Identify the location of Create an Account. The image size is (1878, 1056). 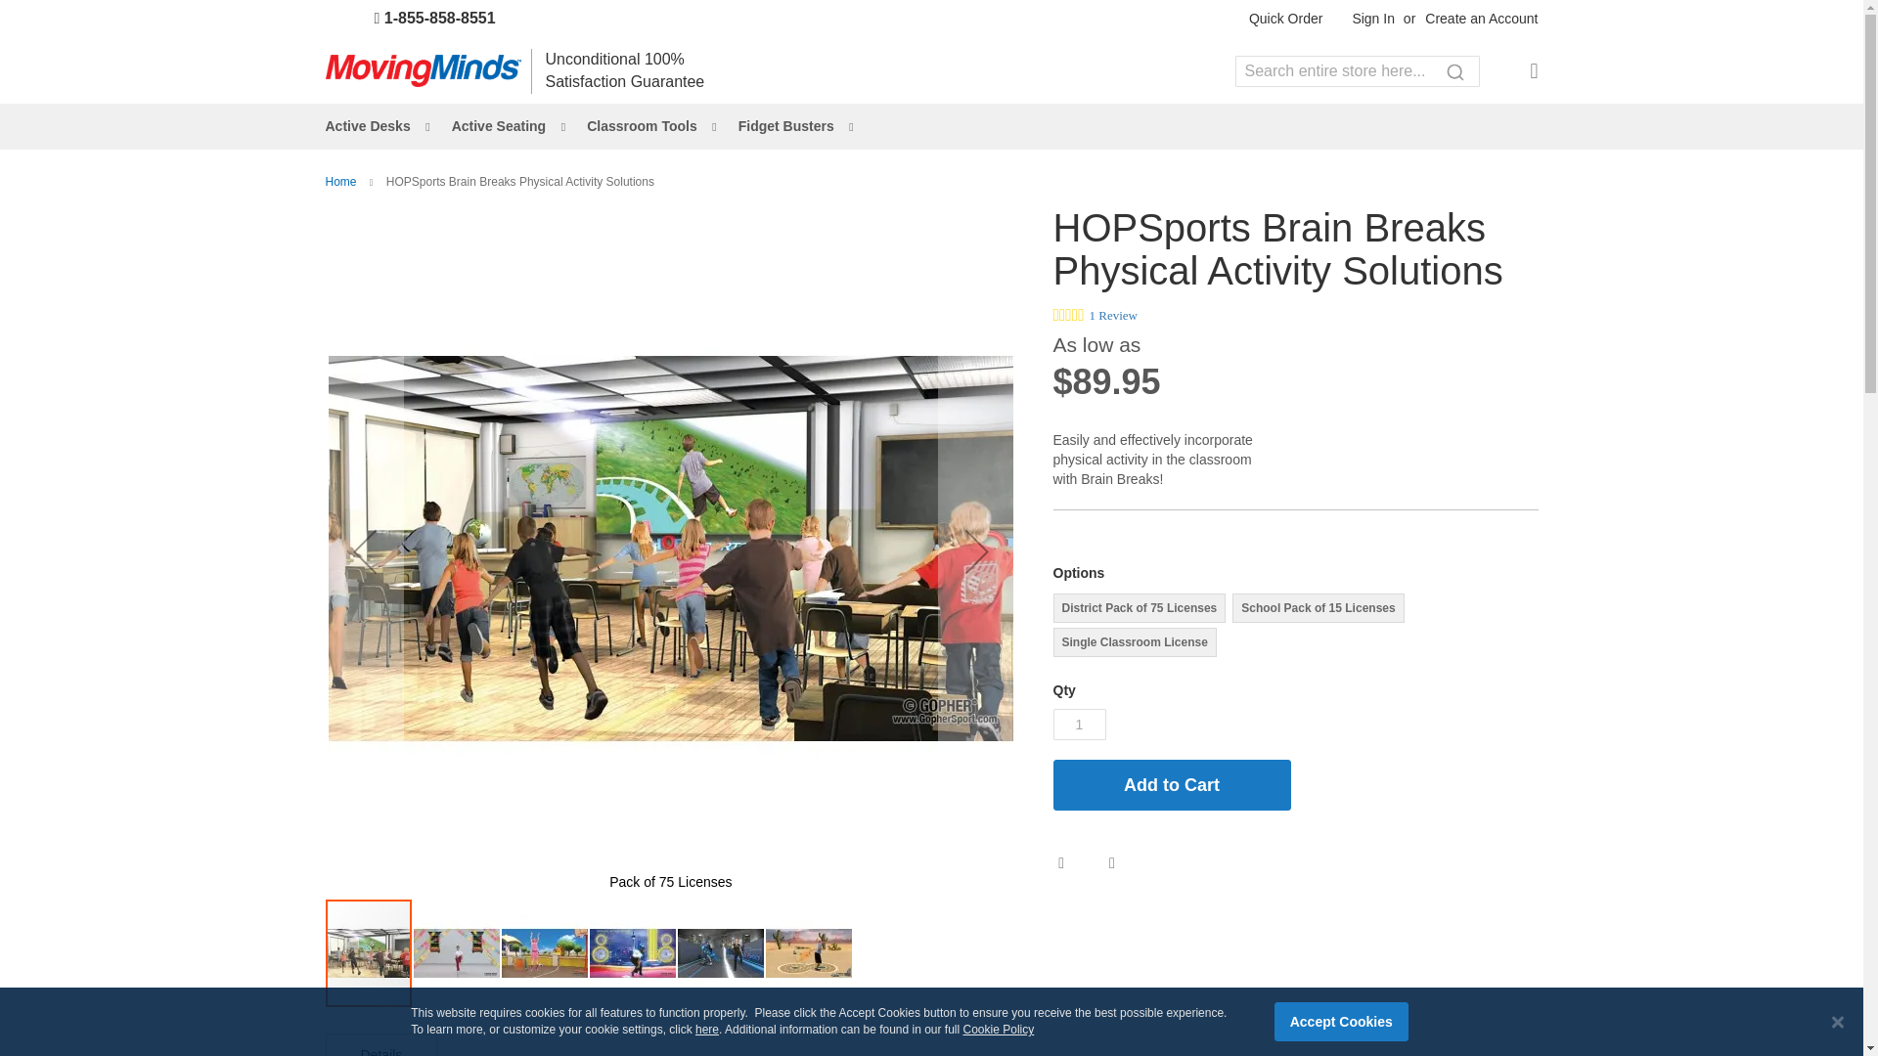
(1481, 20).